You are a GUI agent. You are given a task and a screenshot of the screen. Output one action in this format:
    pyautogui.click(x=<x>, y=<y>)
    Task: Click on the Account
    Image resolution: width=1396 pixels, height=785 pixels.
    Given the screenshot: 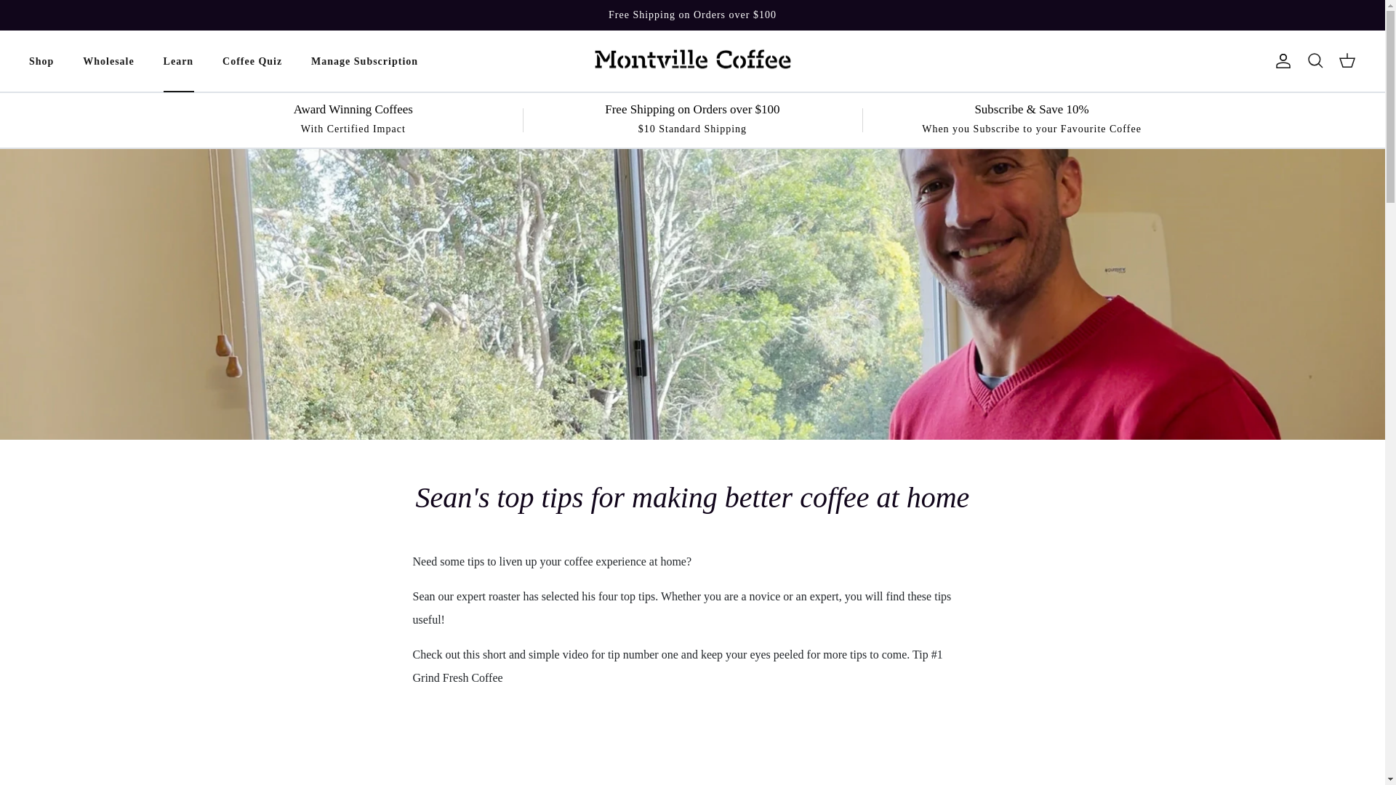 What is the action you would take?
    pyautogui.click(x=1280, y=61)
    